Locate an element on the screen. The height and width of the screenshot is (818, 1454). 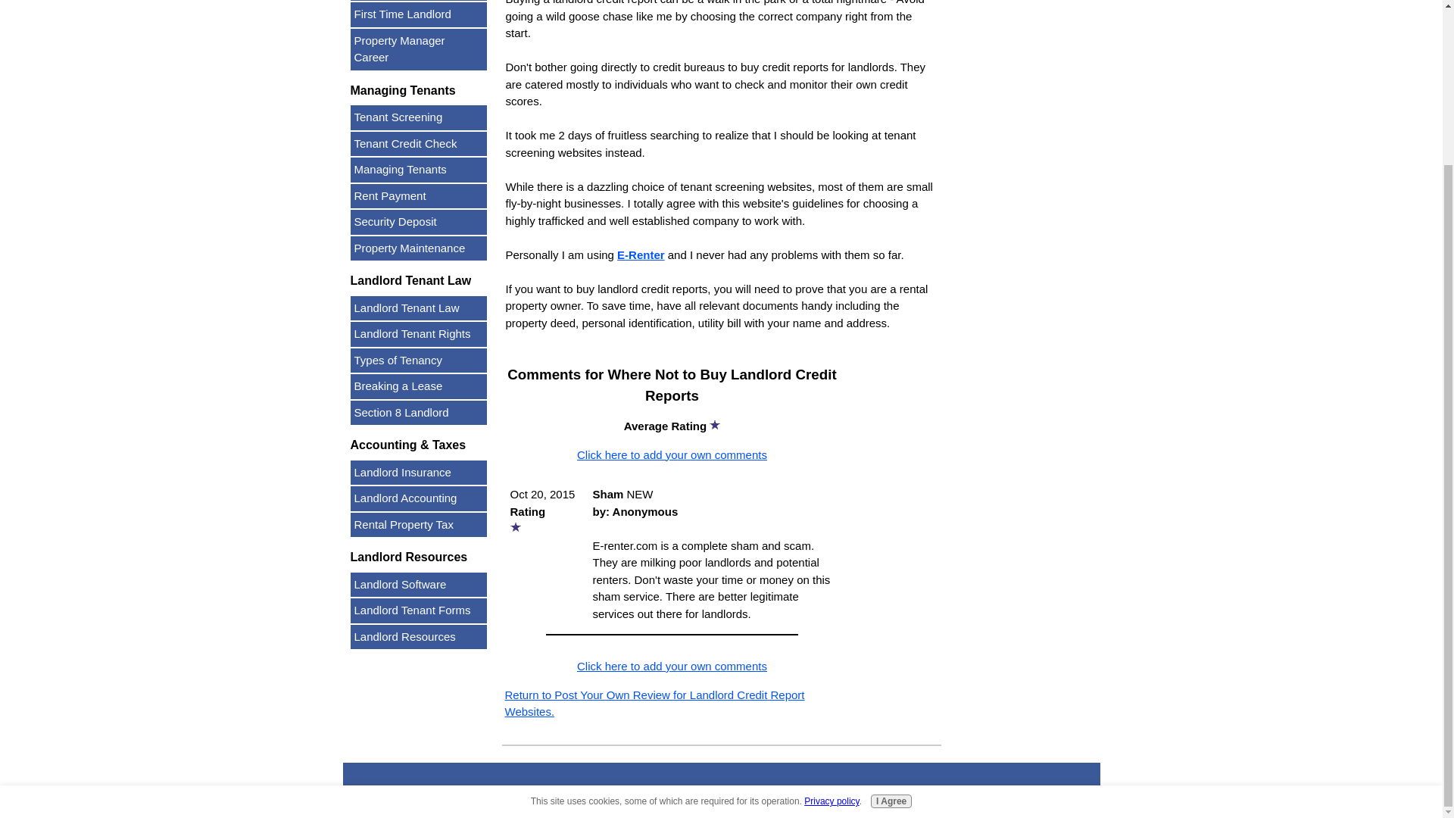
Click here to add your own comments is located at coordinates (672, 454).